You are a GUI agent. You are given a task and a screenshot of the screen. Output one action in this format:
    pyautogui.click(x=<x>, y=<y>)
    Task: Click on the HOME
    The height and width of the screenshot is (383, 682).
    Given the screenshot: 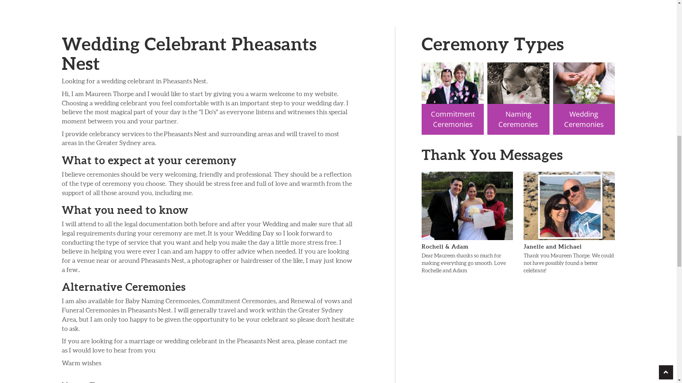 What is the action you would take?
    pyautogui.click(x=215, y=14)
    